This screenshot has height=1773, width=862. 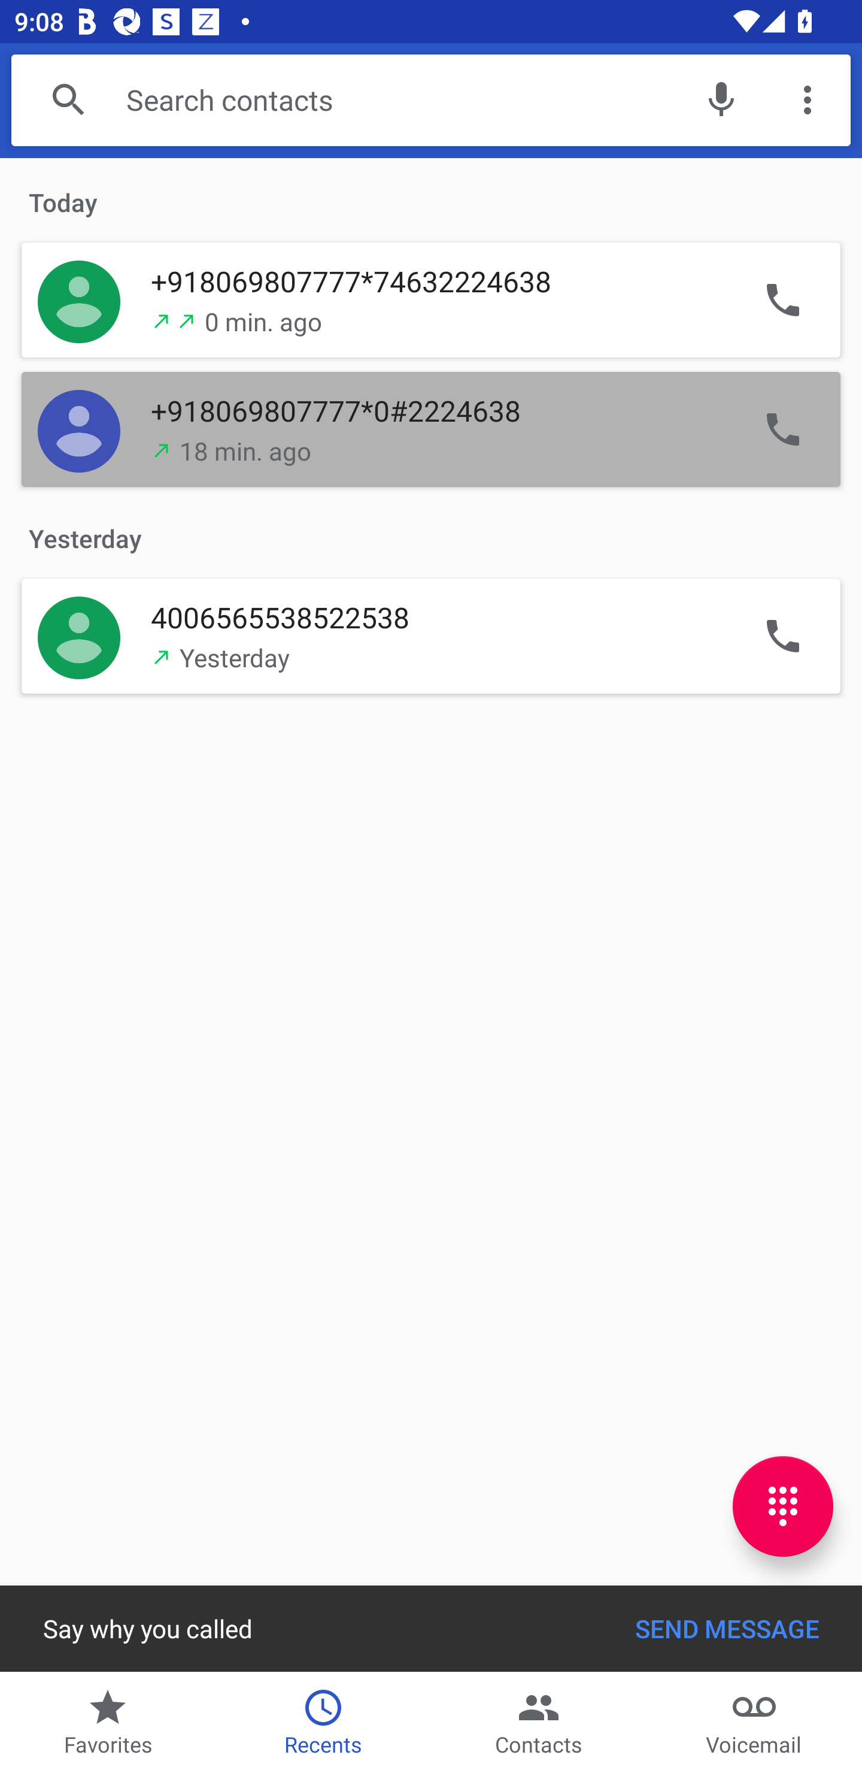 I want to click on Call +918069807777*74632224638, so click(x=782, y=301).